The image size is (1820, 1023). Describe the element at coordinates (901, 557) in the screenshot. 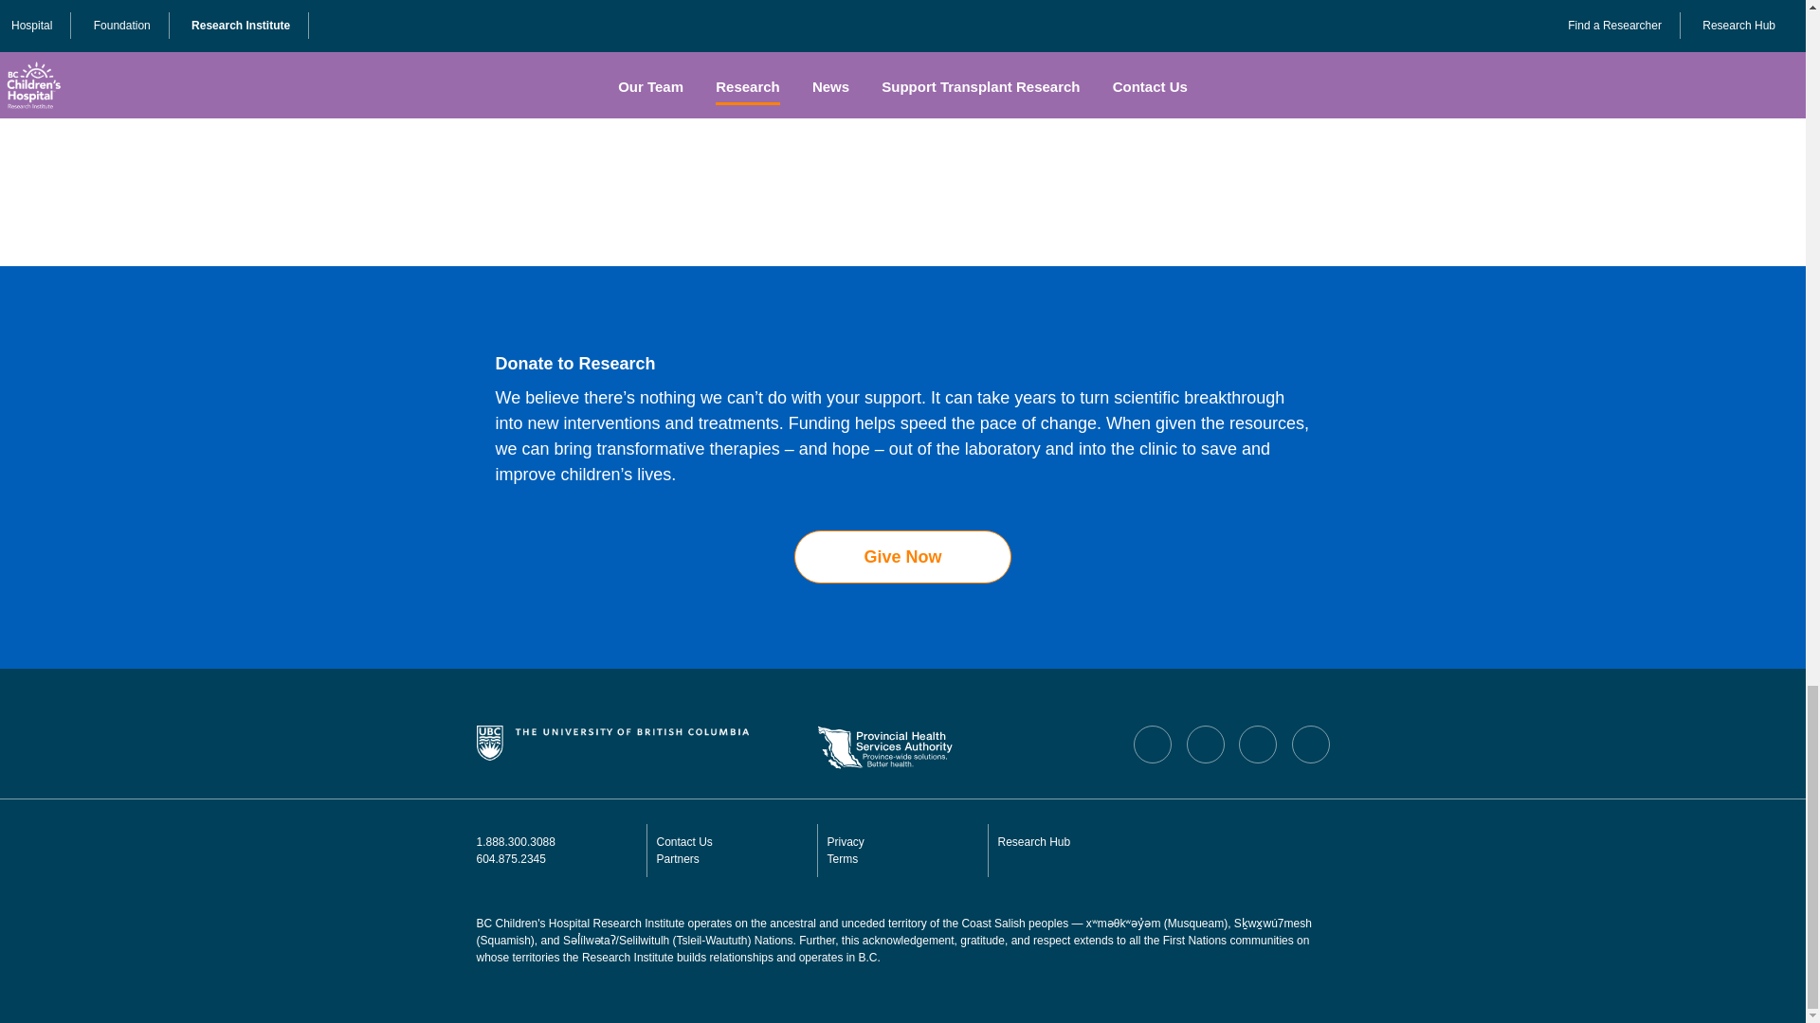

I see `Give Now` at that location.